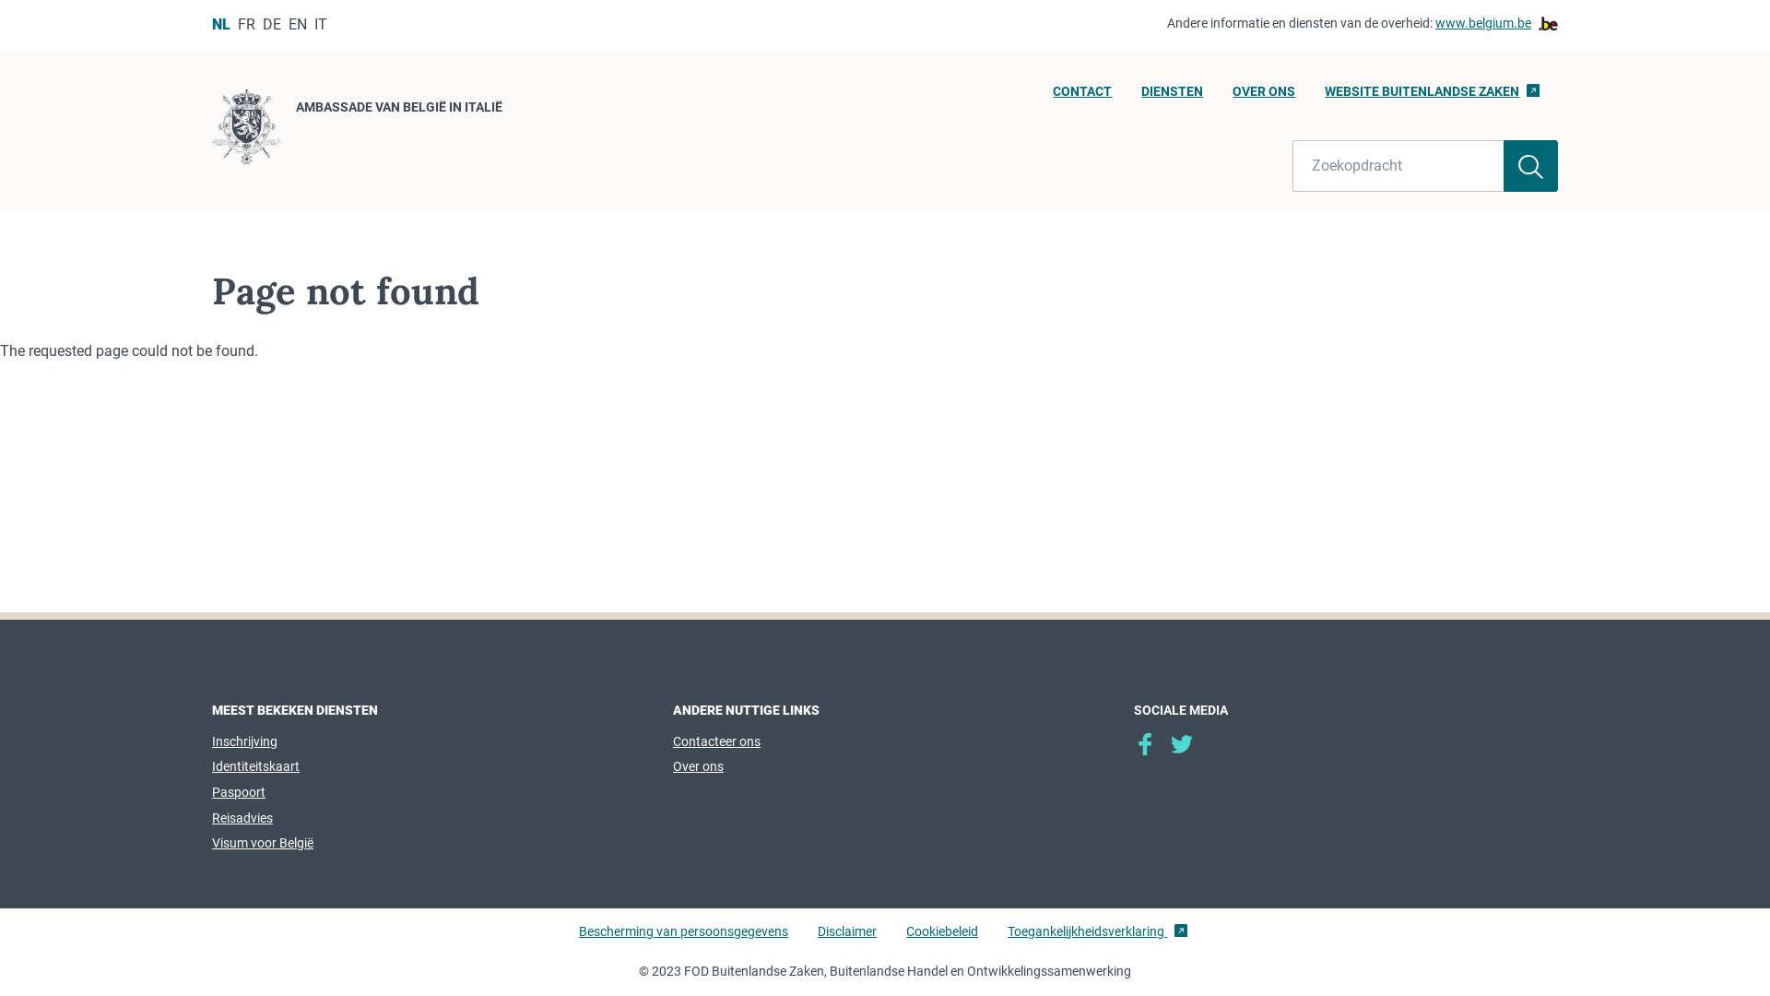 The width and height of the screenshot is (1770, 996). I want to click on Identiteitskaart, so click(256, 766).